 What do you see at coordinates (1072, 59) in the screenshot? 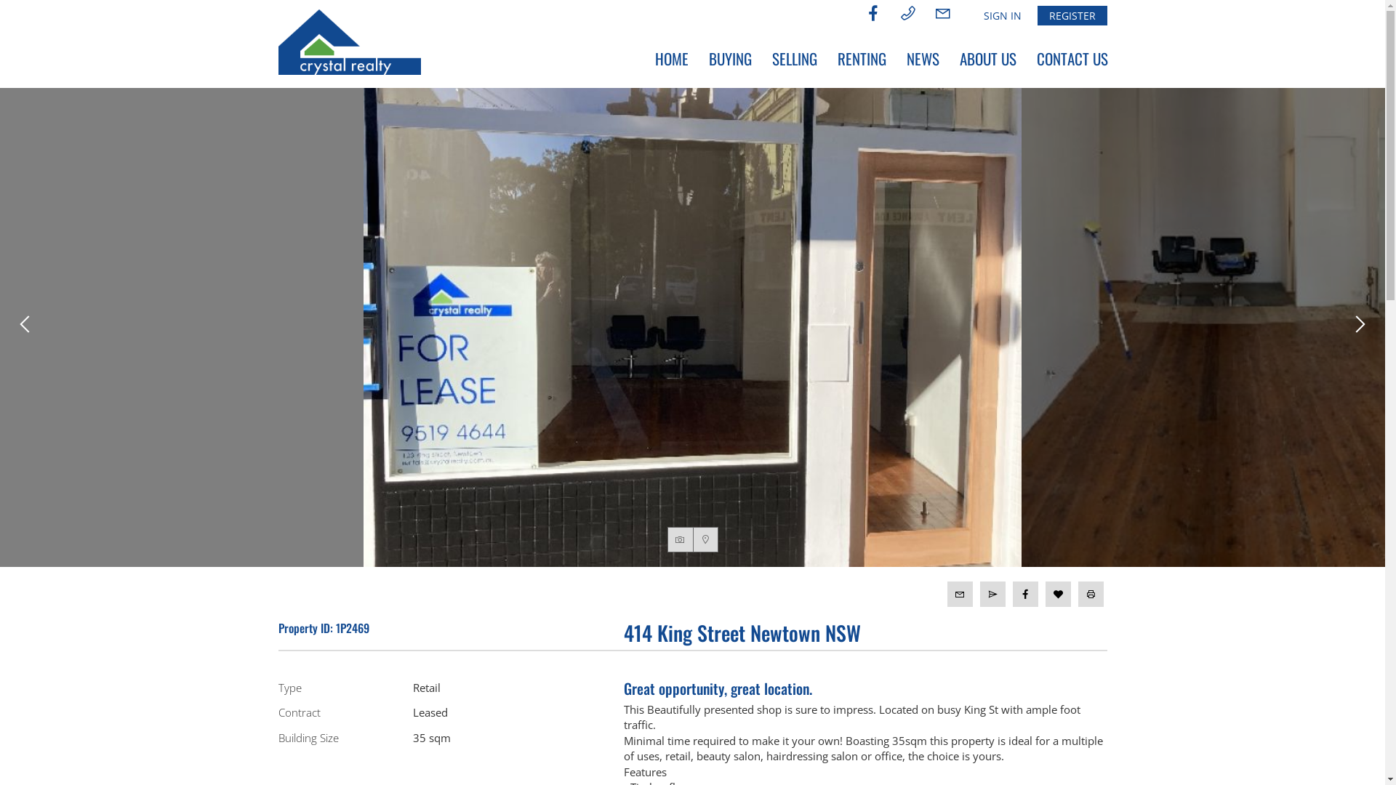
I see `CONTACT US` at bounding box center [1072, 59].